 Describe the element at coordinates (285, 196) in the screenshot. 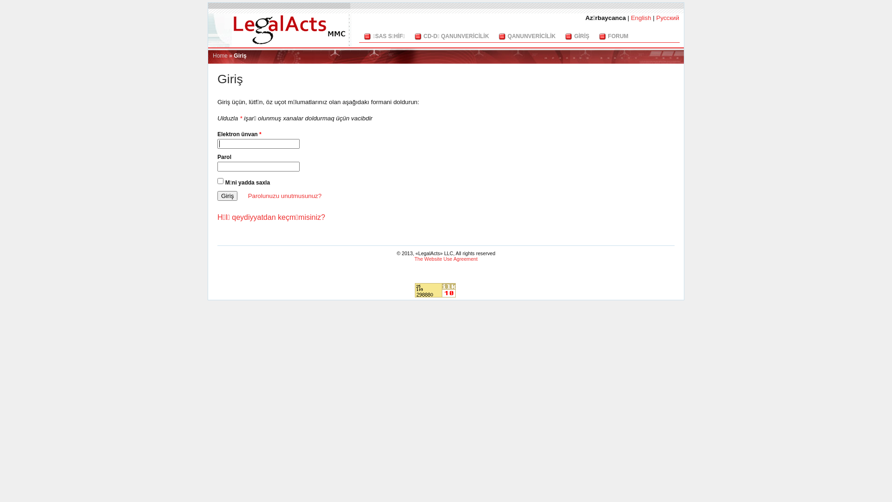

I see `Parolunuzu unutmusunuz?` at that location.